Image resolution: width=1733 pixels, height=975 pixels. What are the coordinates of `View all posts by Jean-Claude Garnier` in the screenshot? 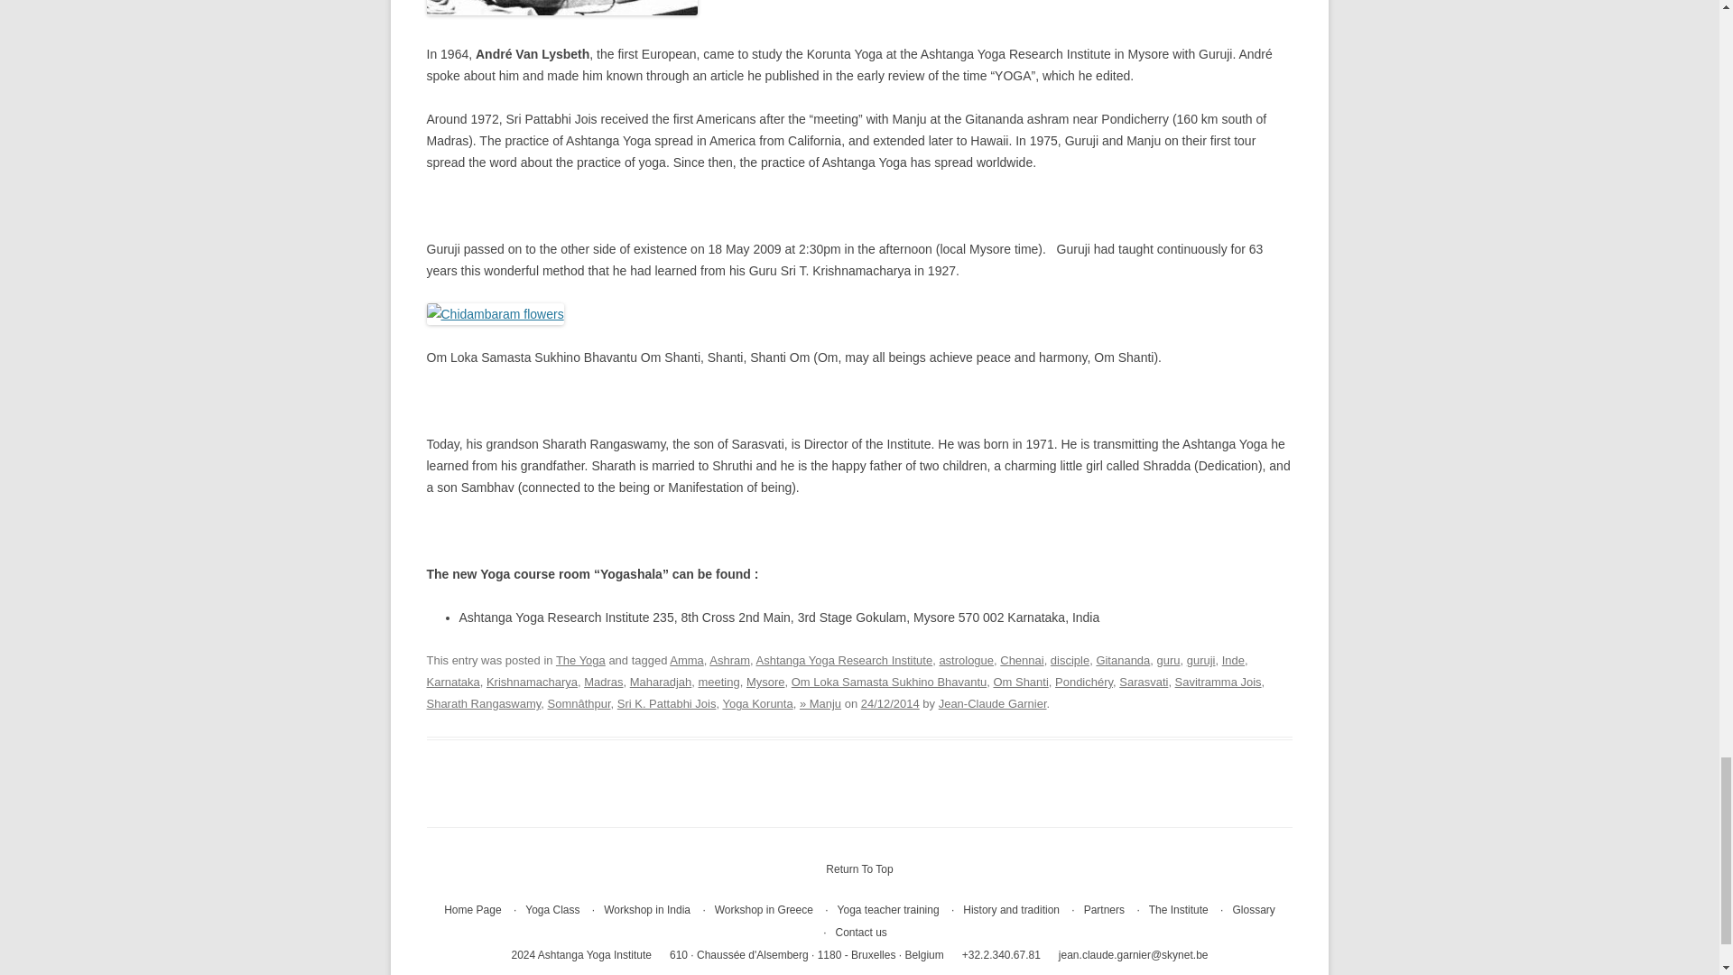 It's located at (993, 704).